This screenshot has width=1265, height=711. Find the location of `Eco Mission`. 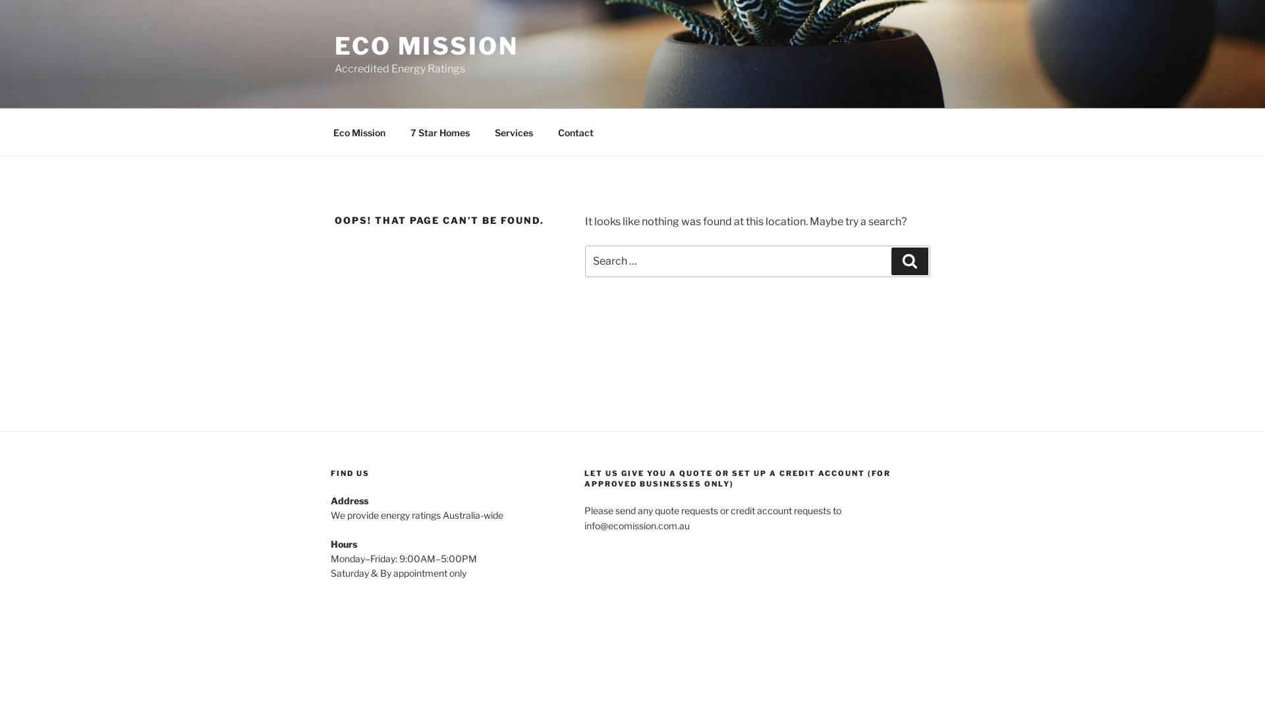

Eco Mission is located at coordinates (359, 132).